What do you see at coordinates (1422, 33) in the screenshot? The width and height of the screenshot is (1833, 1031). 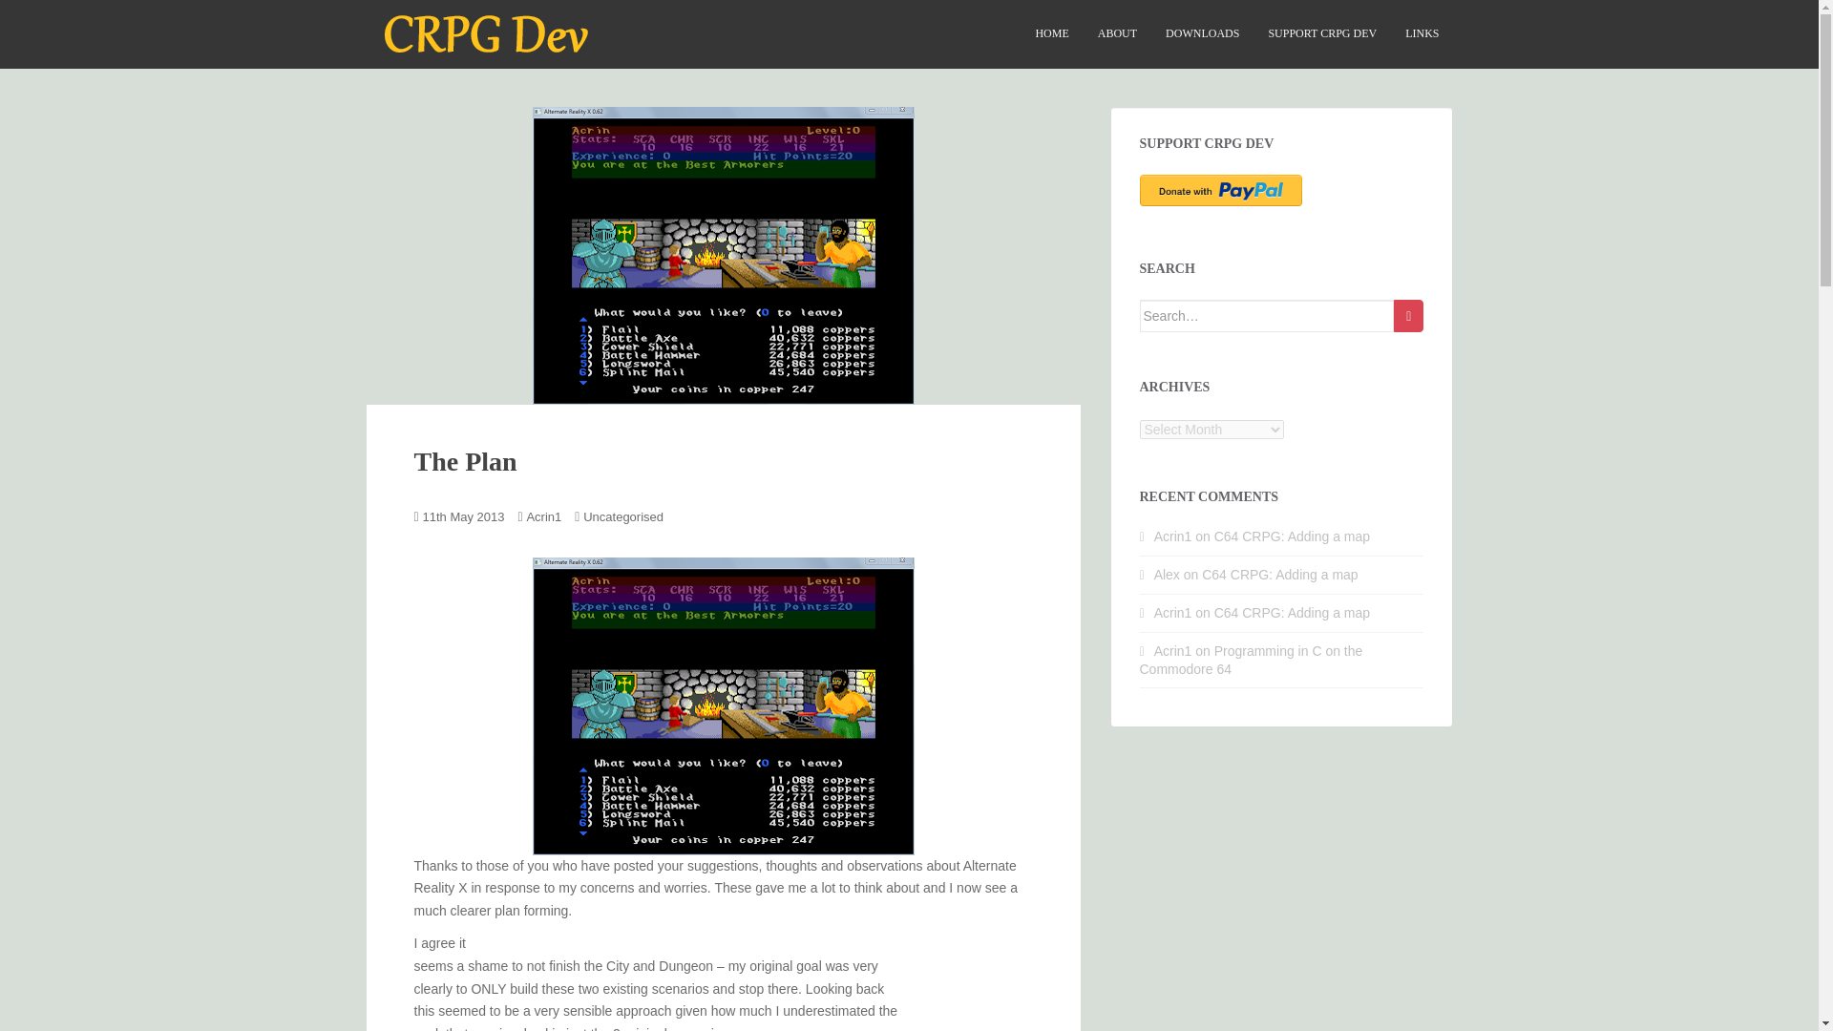 I see `LINKS` at bounding box center [1422, 33].